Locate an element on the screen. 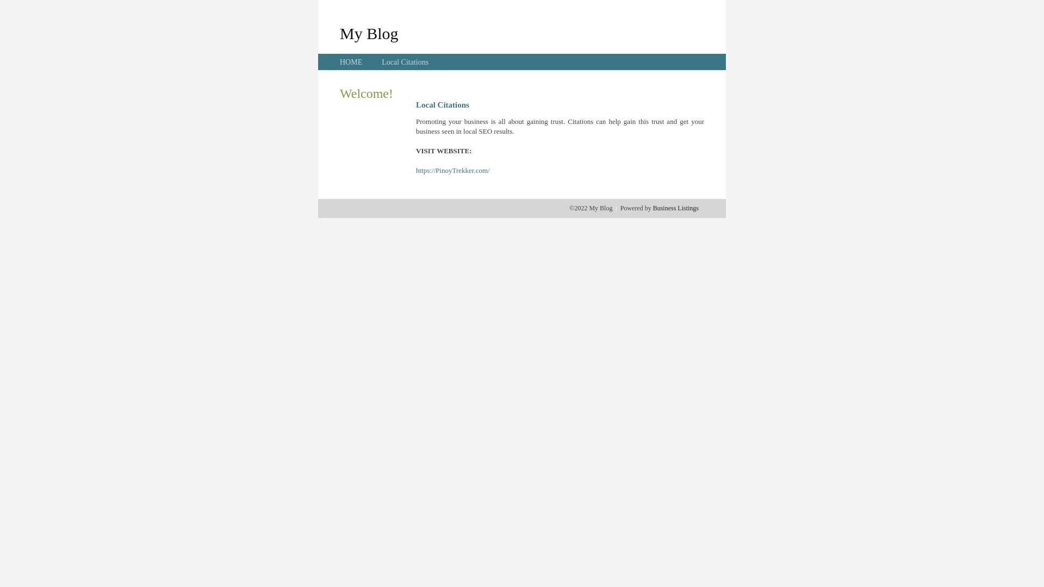  Local Citations is located at coordinates (405, 62).